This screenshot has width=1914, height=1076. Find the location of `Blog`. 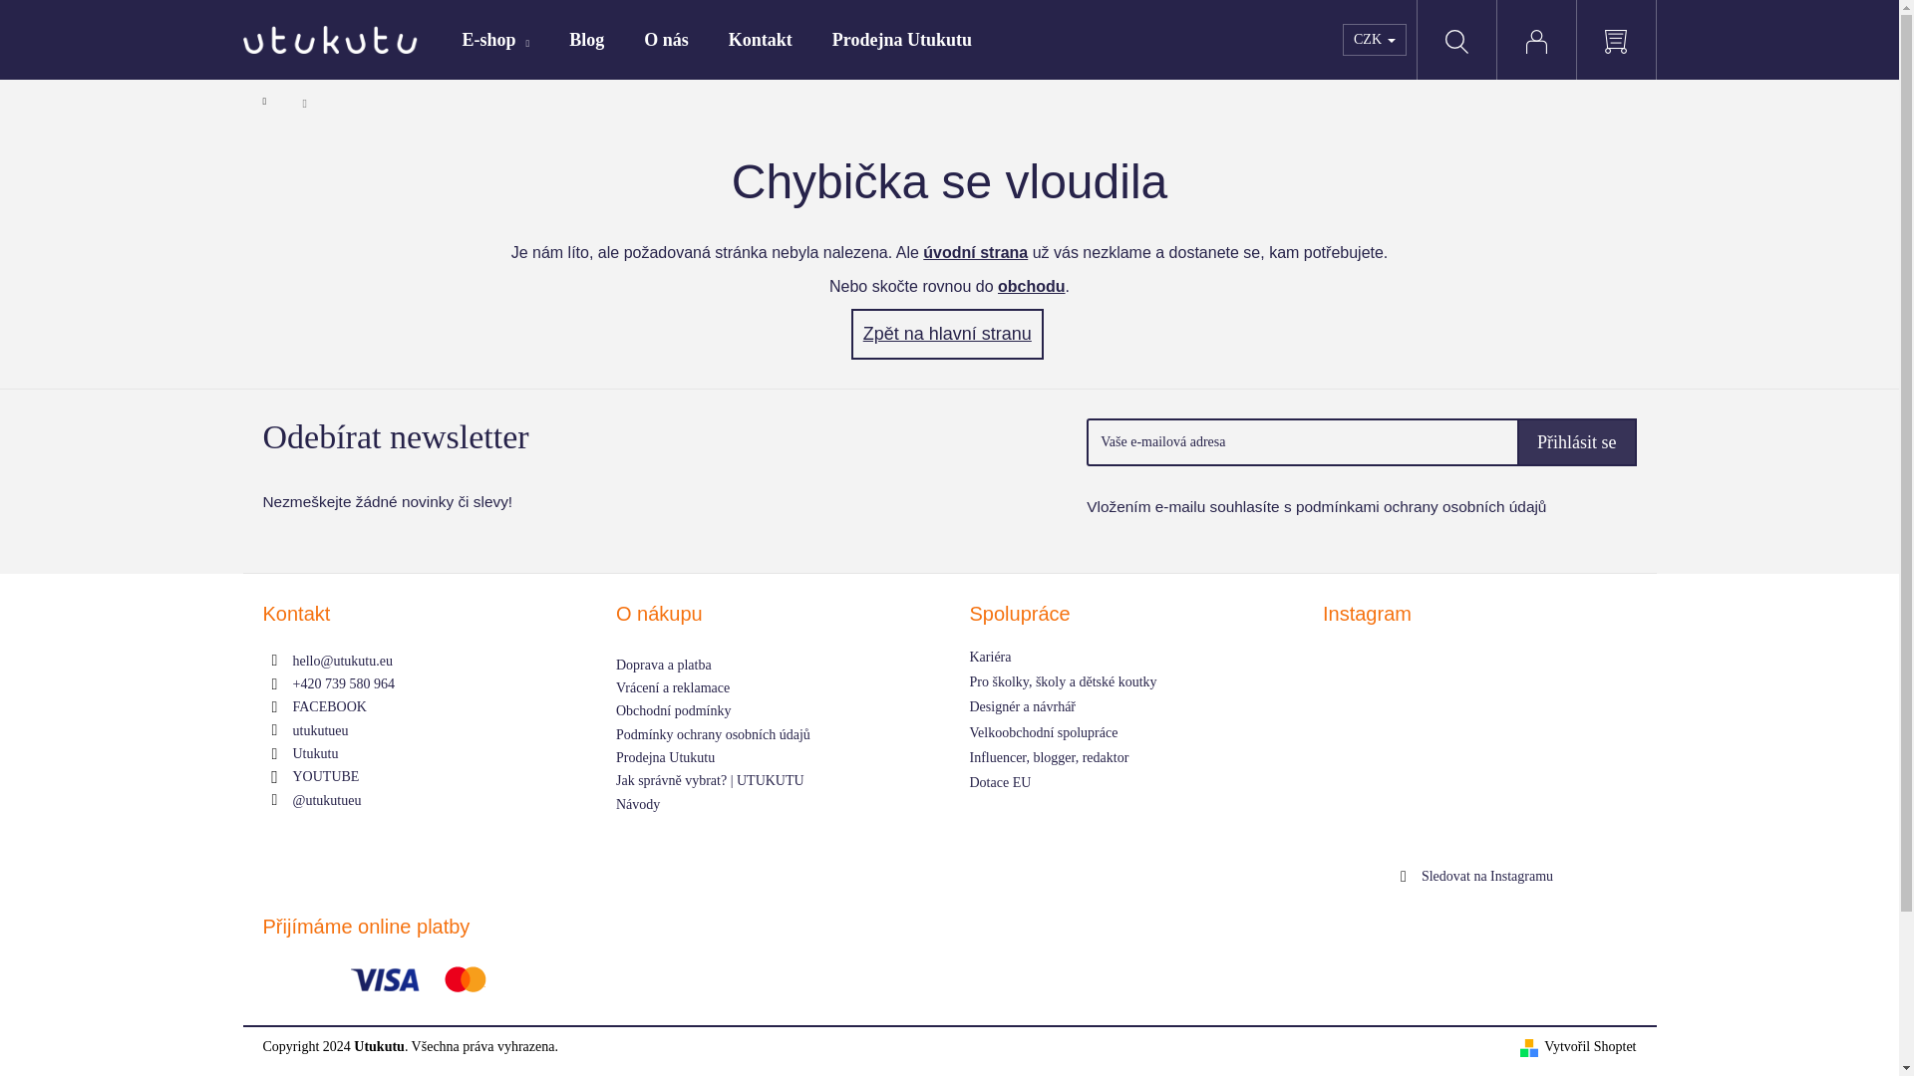

Blog is located at coordinates (586, 40).